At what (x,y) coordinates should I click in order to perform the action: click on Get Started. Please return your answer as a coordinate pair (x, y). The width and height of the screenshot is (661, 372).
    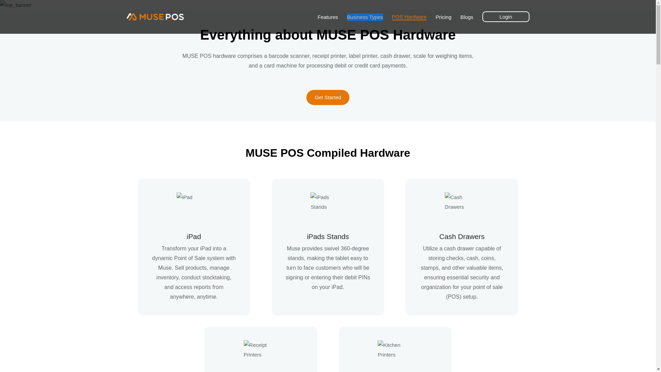
    Looking at the image, I should click on (409, 17).